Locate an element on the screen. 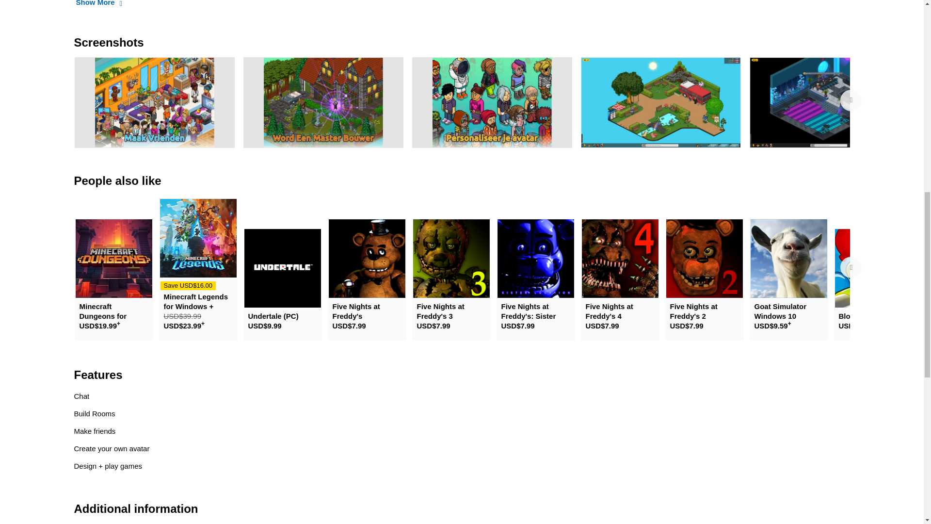 The width and height of the screenshot is (931, 524). Next is located at coordinates (851, 267).